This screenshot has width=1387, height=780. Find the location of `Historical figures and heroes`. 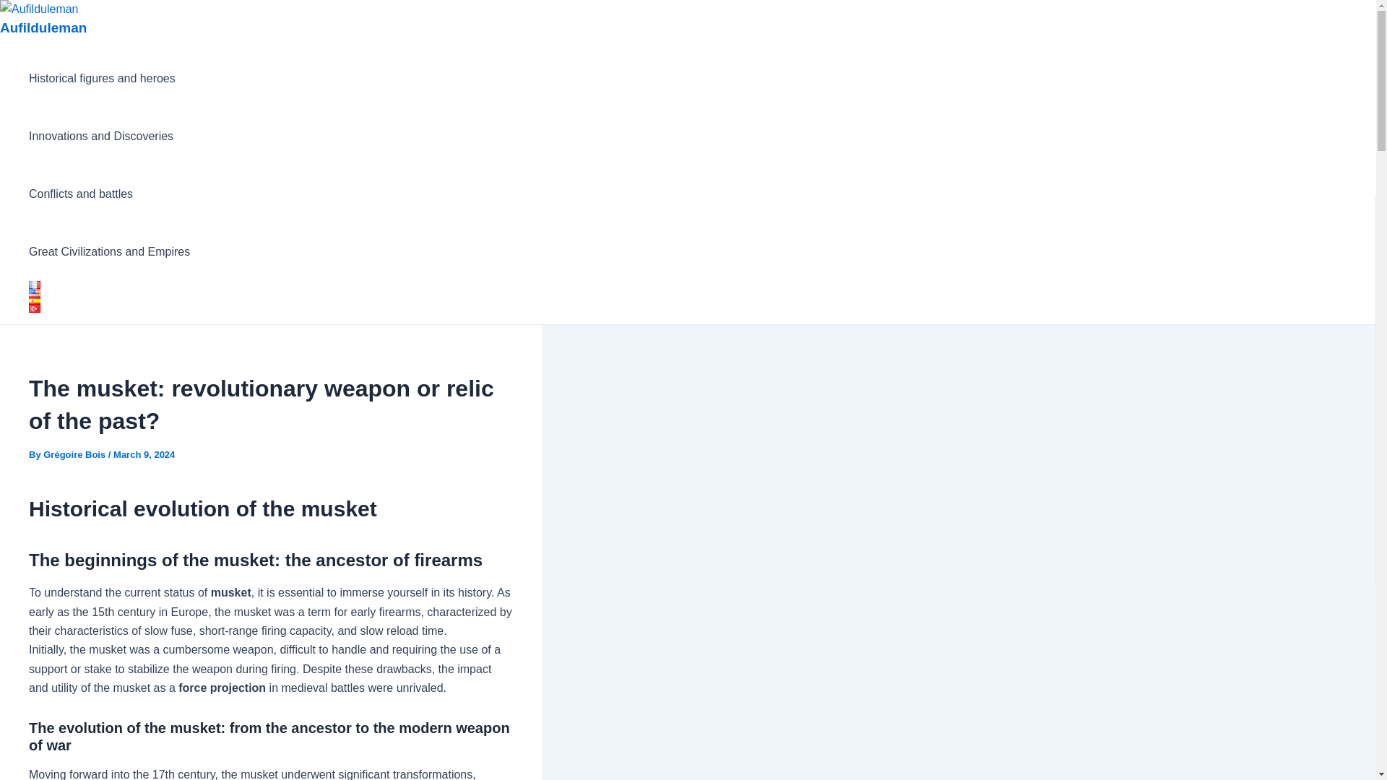

Historical figures and heroes is located at coordinates (110, 79).